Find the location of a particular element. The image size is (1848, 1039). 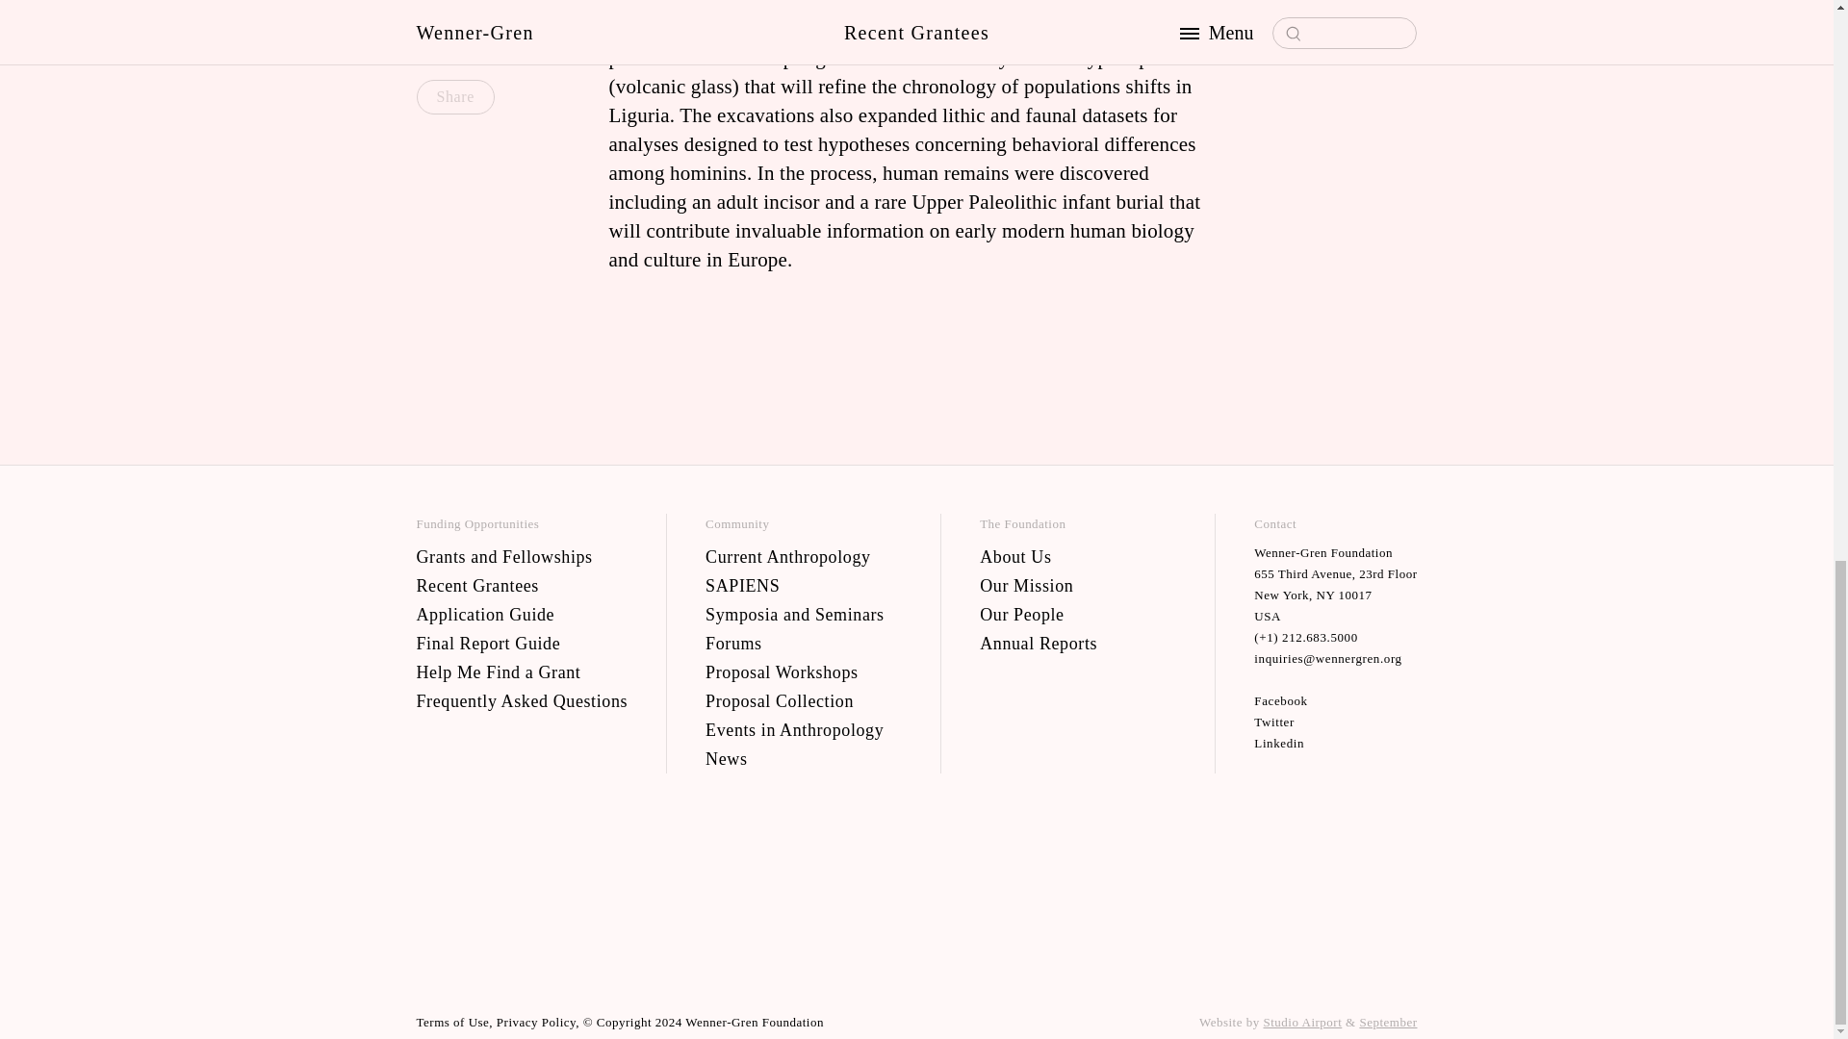

Symposia and Seminars is located at coordinates (803, 614).